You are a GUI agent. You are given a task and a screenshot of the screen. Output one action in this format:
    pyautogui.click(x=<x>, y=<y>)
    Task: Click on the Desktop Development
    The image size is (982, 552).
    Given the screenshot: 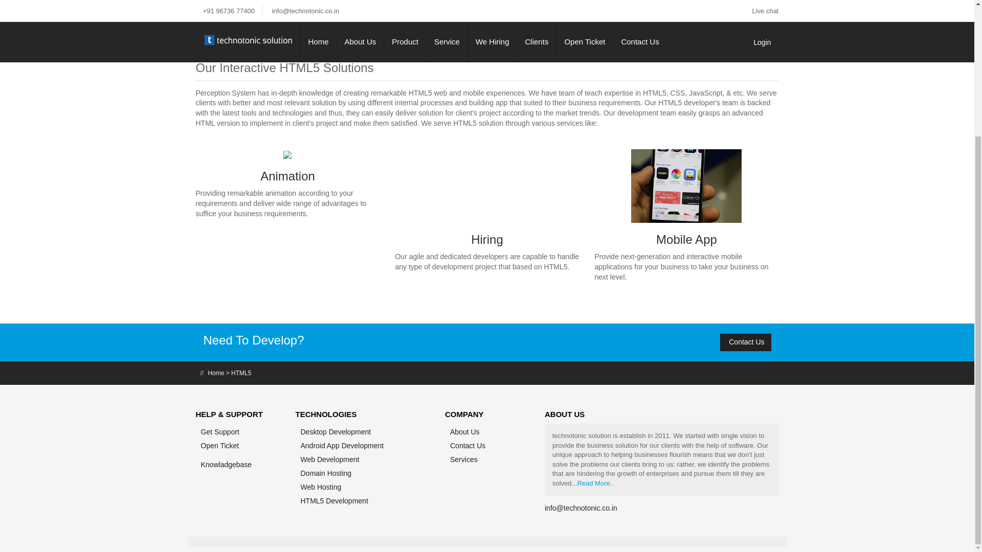 What is the action you would take?
    pyautogui.click(x=336, y=432)
    